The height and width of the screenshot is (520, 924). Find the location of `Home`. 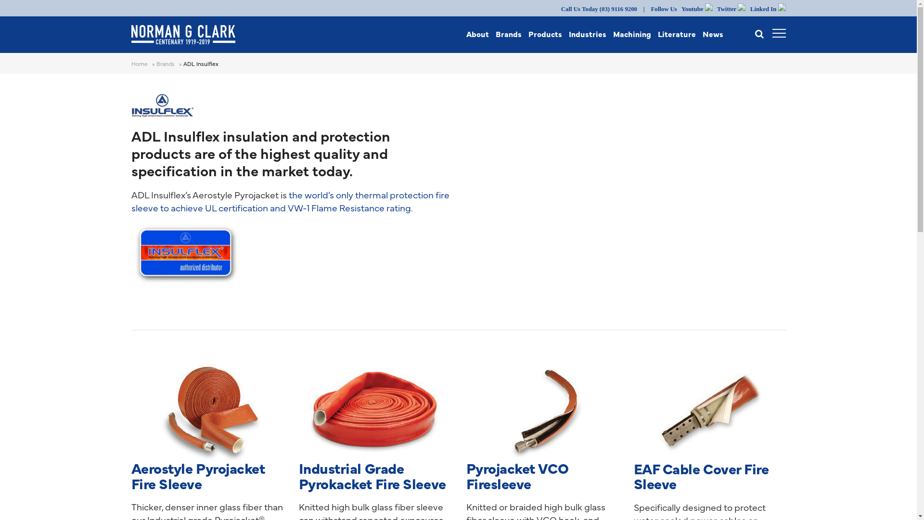

Home is located at coordinates (141, 64).